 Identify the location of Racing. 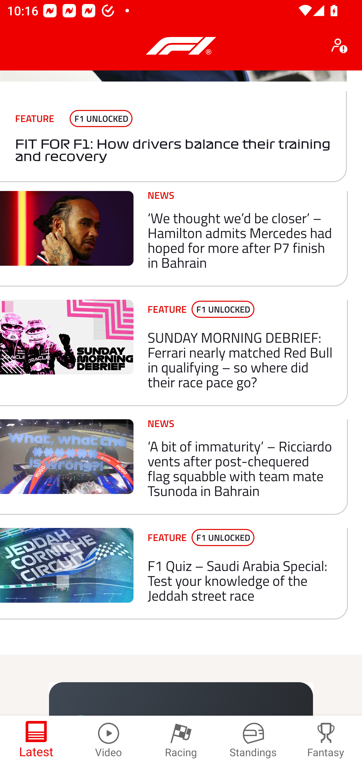
(181, 740).